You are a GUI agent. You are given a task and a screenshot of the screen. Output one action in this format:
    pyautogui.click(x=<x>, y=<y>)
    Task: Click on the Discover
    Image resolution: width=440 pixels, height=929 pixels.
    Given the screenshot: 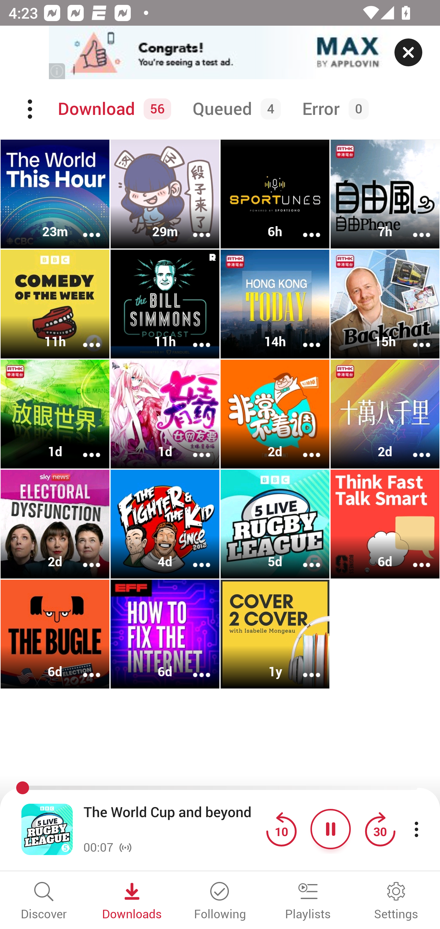 What is the action you would take?
    pyautogui.click(x=44, y=901)
    